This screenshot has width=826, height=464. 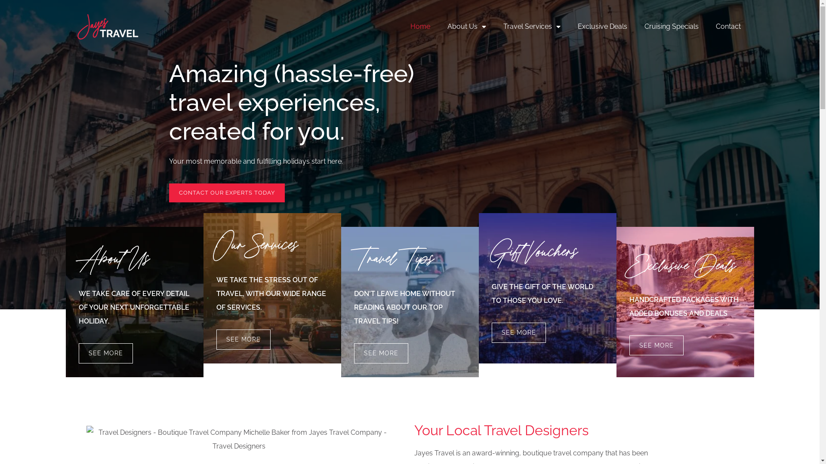 What do you see at coordinates (467, 27) in the screenshot?
I see `About Us` at bounding box center [467, 27].